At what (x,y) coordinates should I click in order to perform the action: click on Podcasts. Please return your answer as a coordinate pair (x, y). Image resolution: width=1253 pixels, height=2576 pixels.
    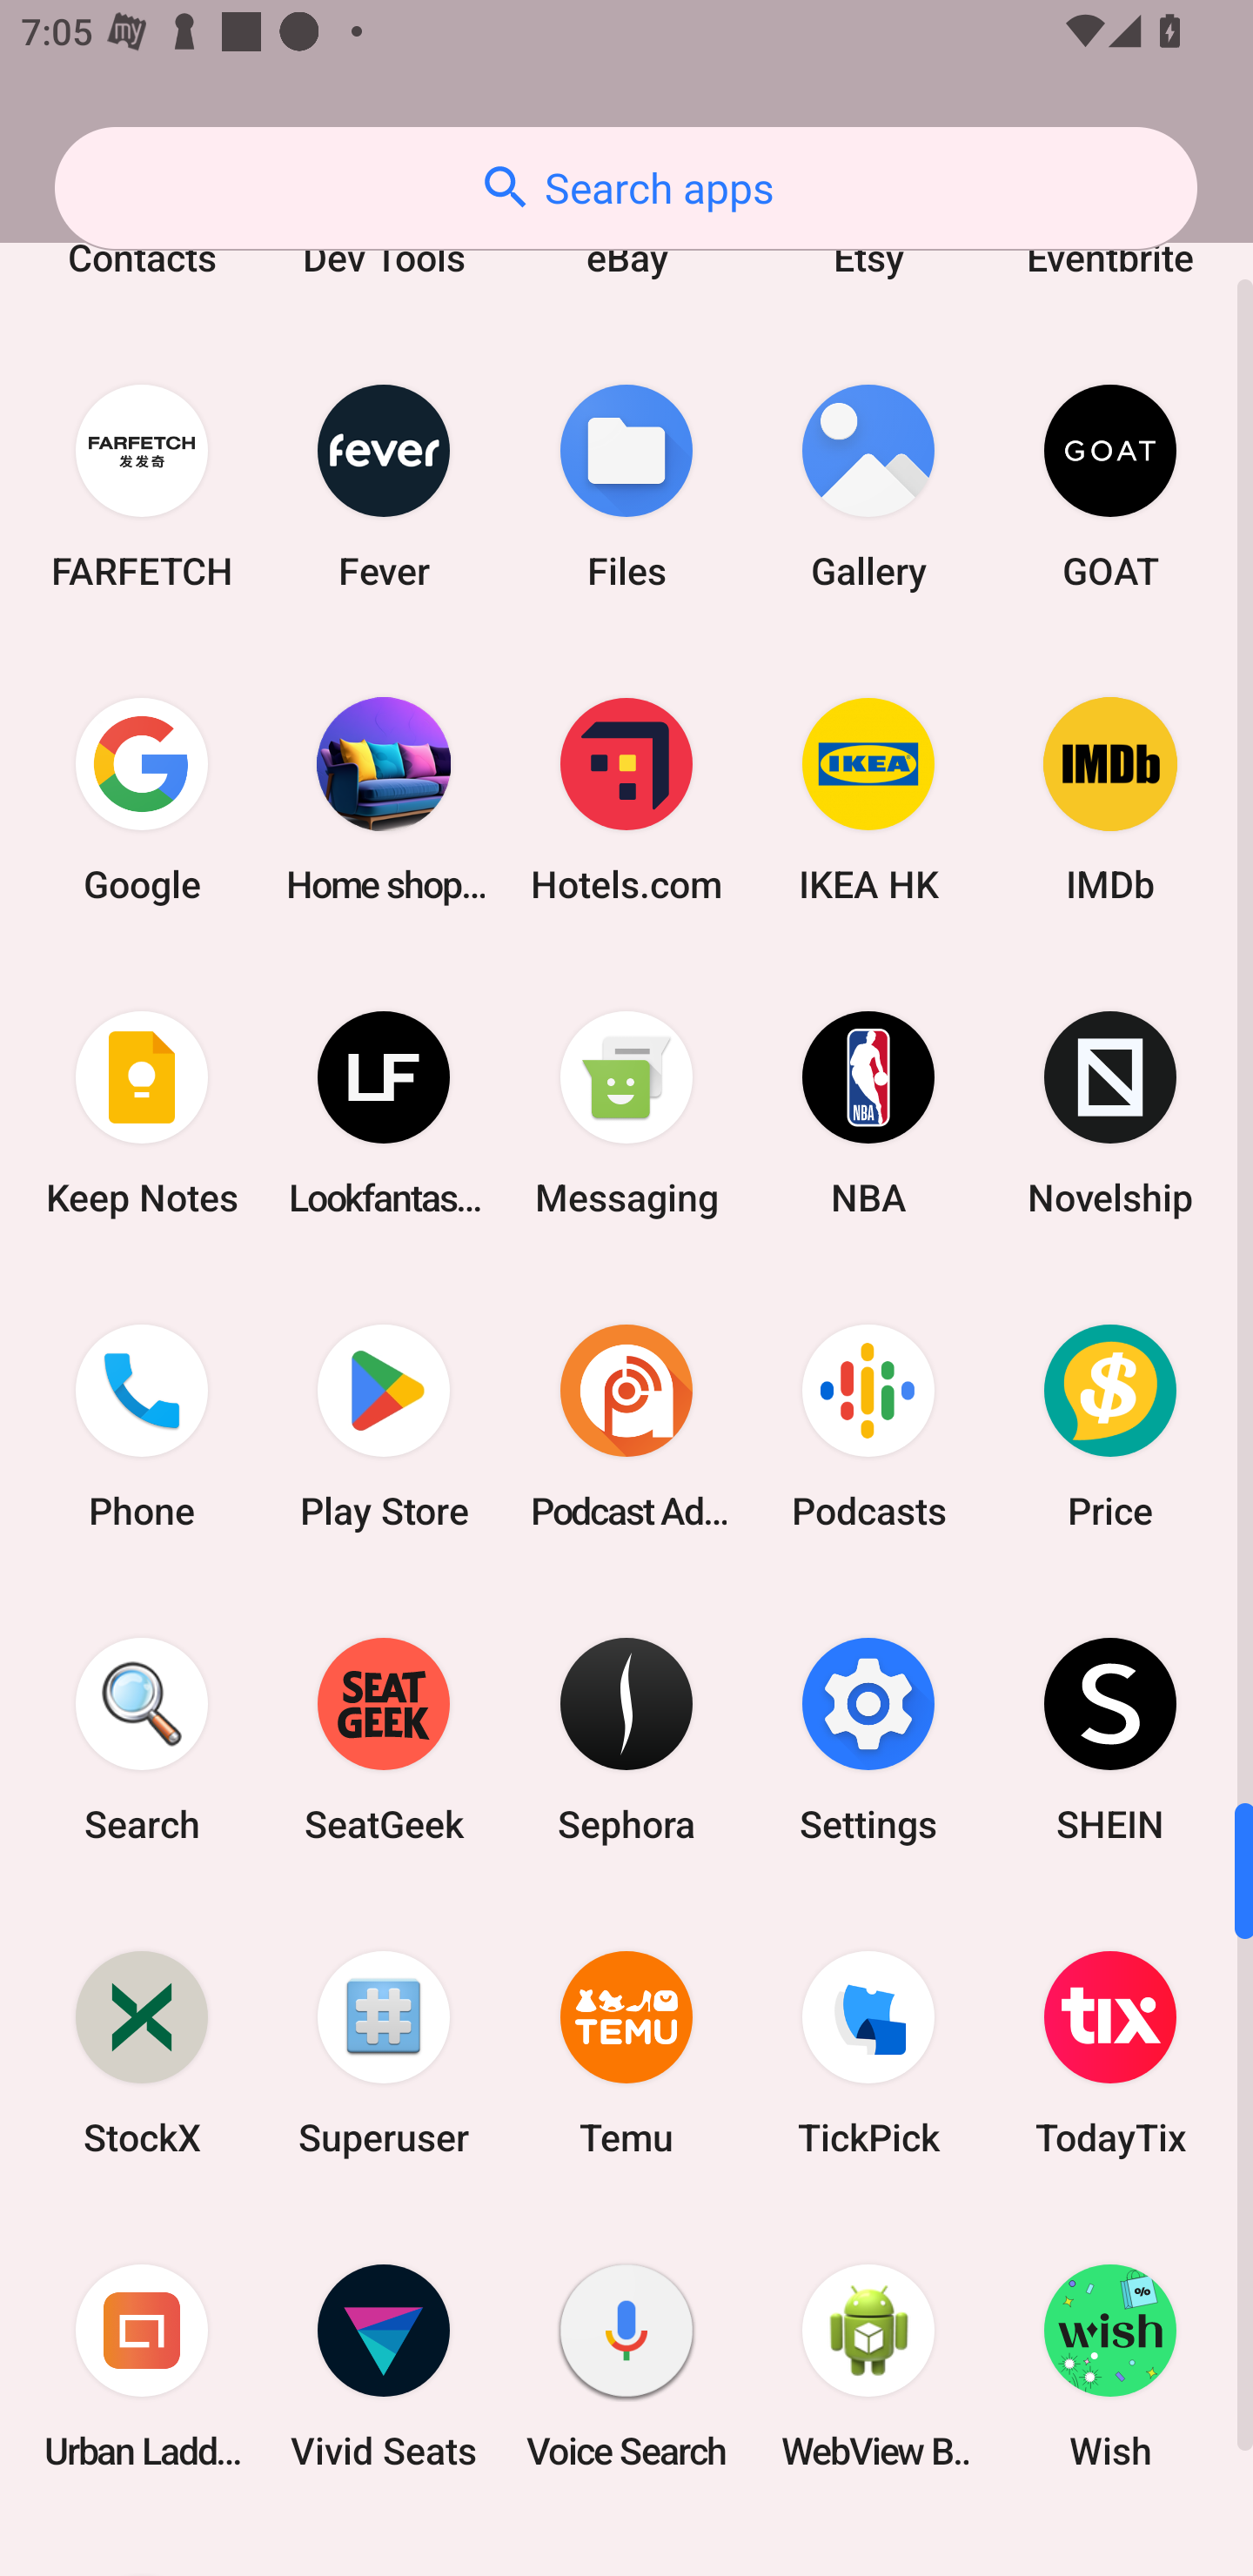
    Looking at the image, I should click on (868, 1427).